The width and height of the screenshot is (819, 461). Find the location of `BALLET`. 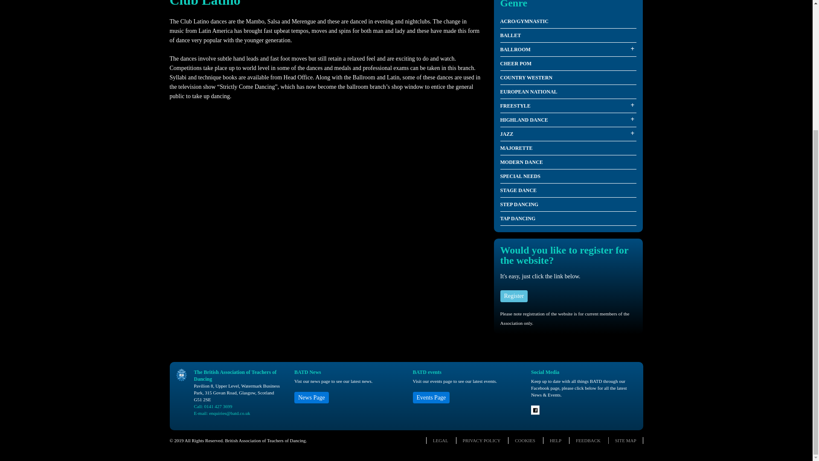

BALLET is located at coordinates (568, 35).